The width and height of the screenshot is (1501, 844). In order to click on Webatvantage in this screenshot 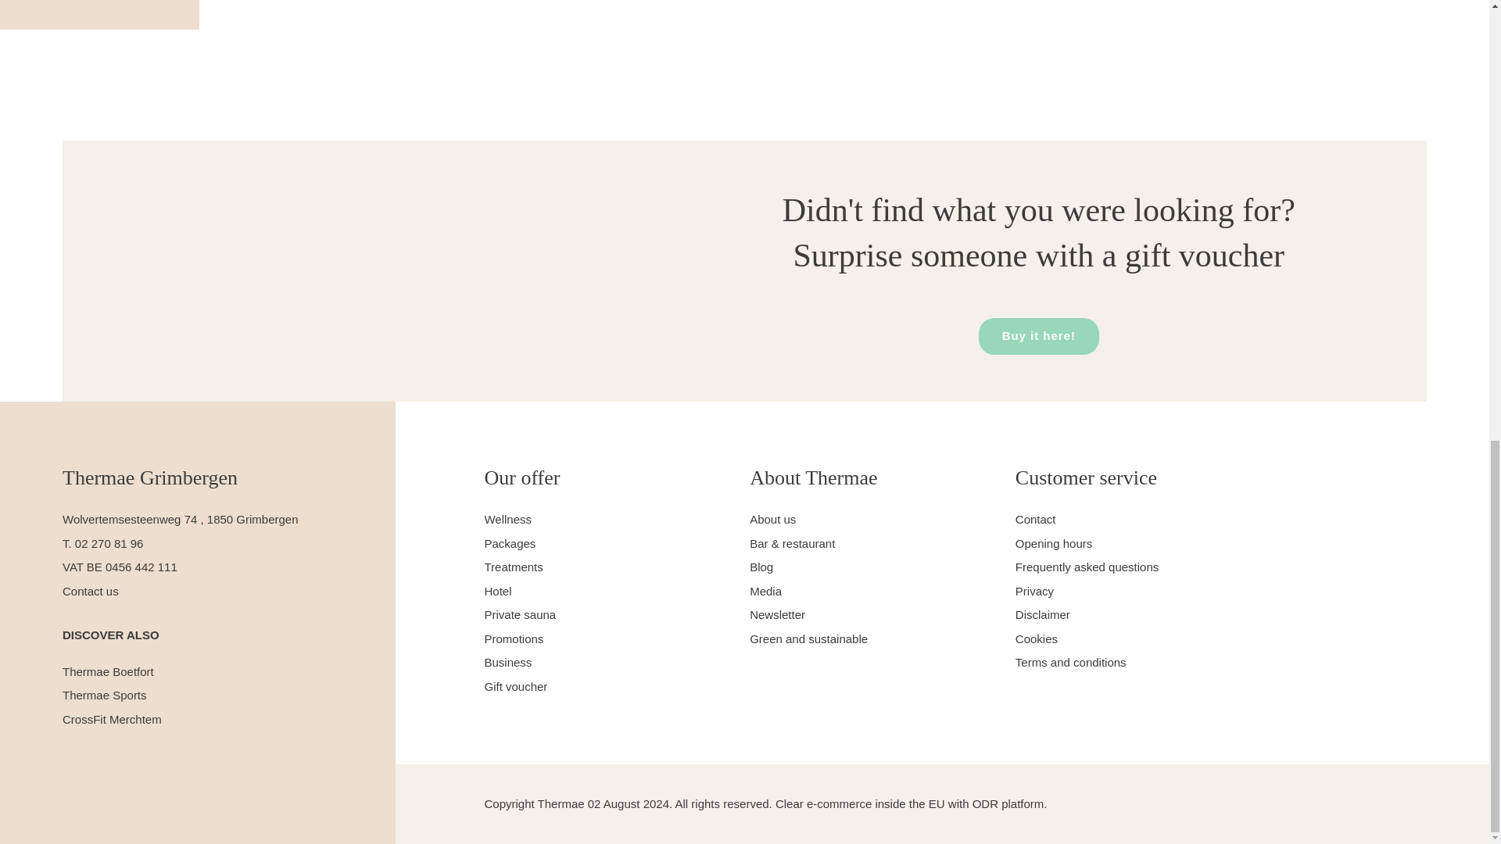, I will do `click(1210, 803)`.